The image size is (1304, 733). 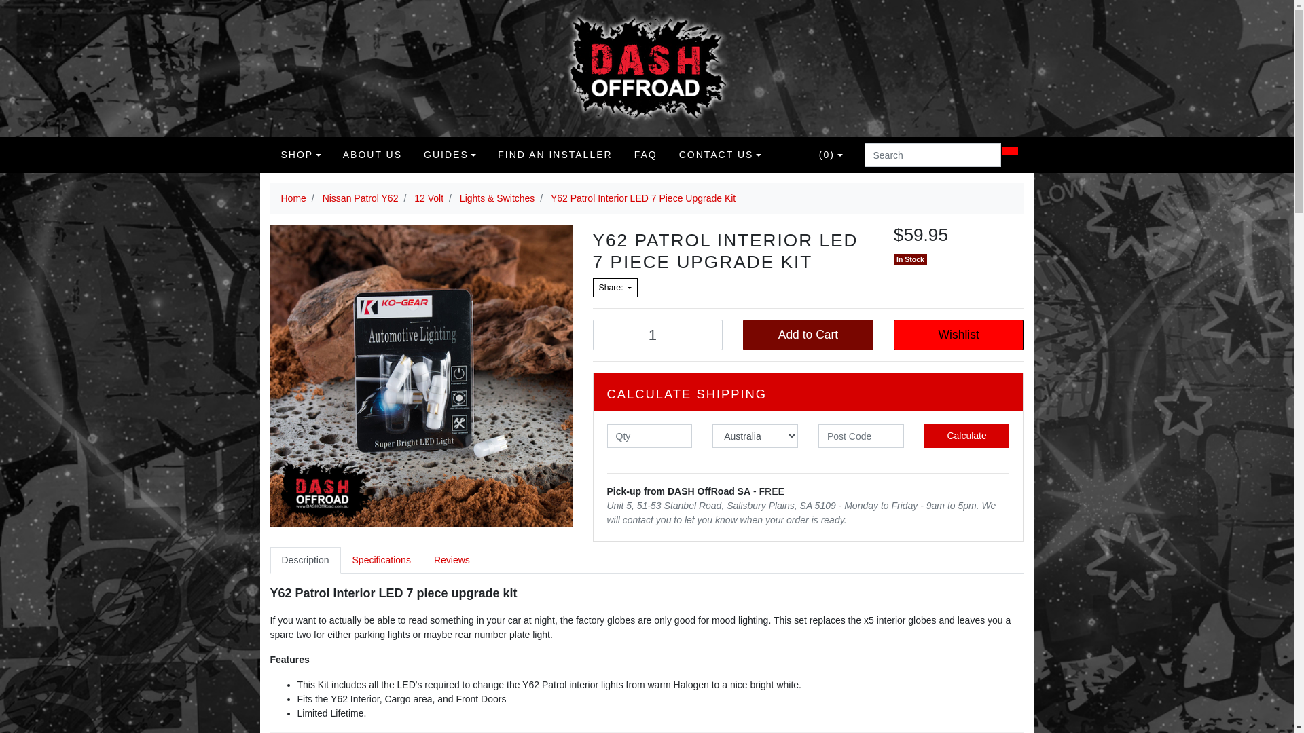 What do you see at coordinates (0, 0) in the screenshot?
I see `Skip to main content` at bounding box center [0, 0].